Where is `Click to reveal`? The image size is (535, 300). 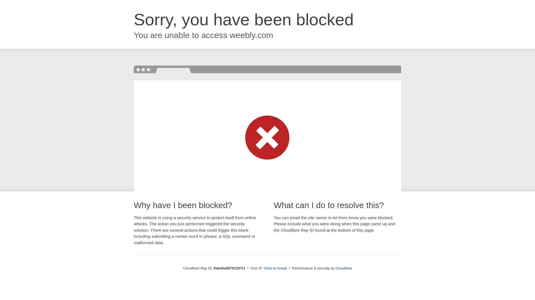 Click to reveal is located at coordinates (275, 268).